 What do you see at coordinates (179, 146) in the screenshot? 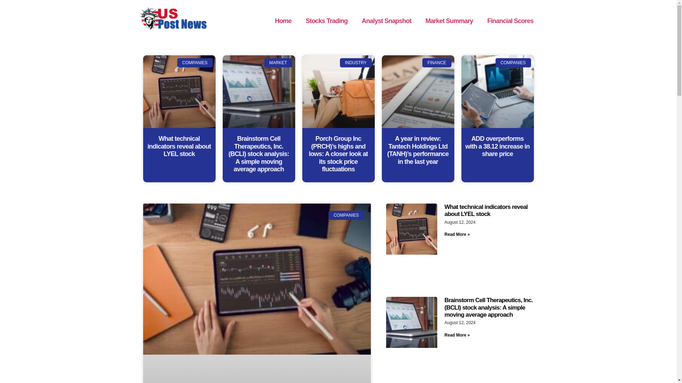
I see `What technical indicators reveal about LYEL stock` at bounding box center [179, 146].